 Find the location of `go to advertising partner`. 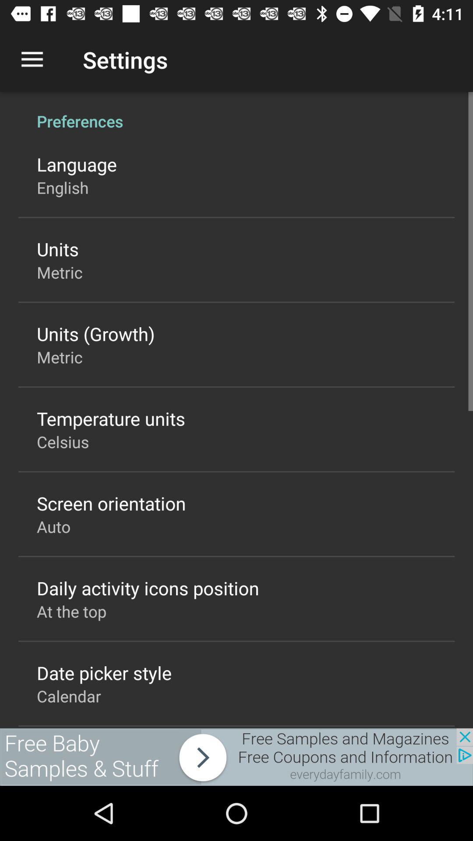

go to advertising partner is located at coordinates (236, 757).